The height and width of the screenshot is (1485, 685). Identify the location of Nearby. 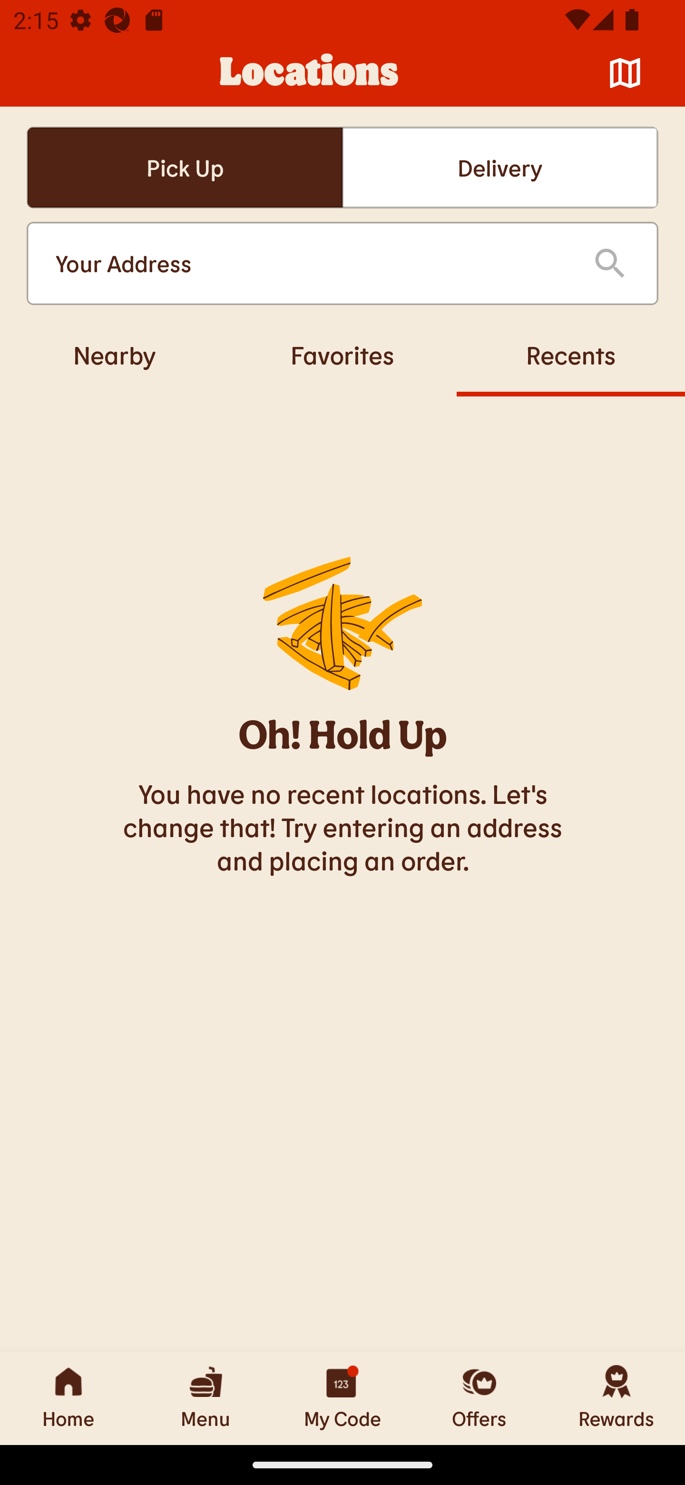
(114, 355).